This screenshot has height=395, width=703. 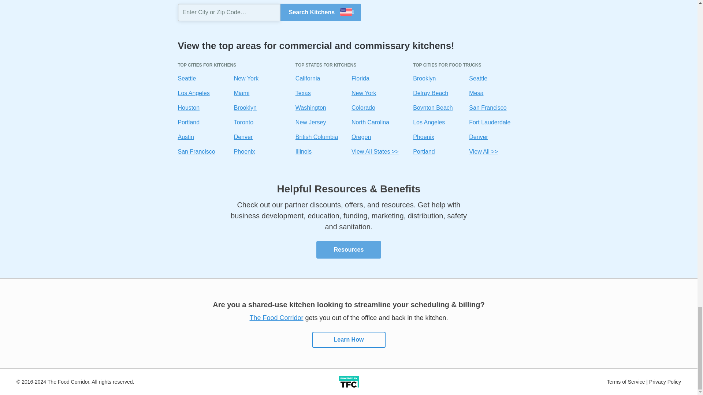 I want to click on New York, so click(x=246, y=78).